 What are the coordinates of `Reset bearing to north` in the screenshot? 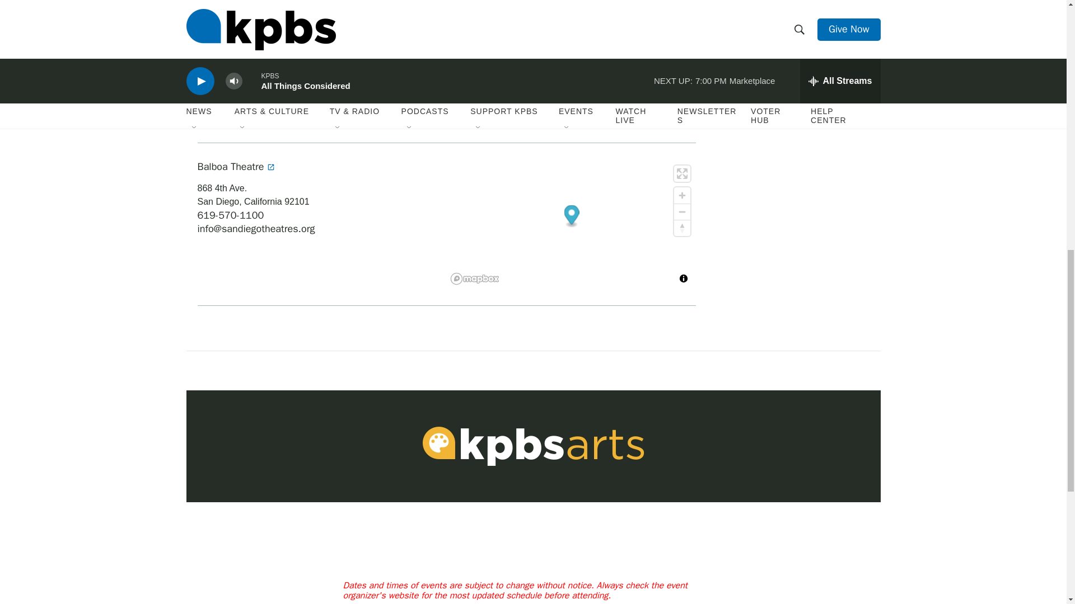 It's located at (682, 228).